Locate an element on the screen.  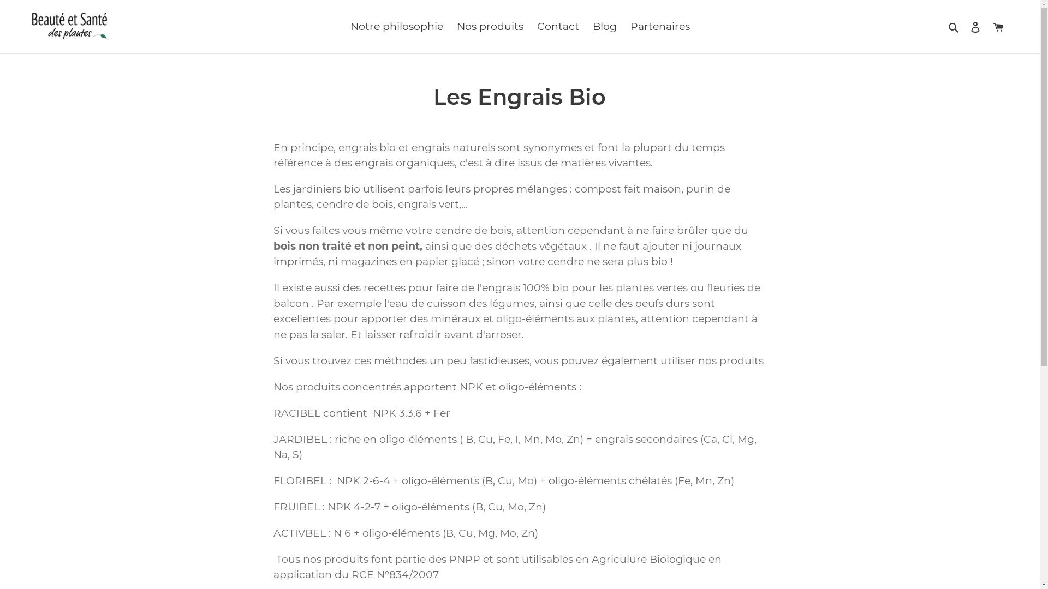
Notre philosophie is located at coordinates (397, 27).